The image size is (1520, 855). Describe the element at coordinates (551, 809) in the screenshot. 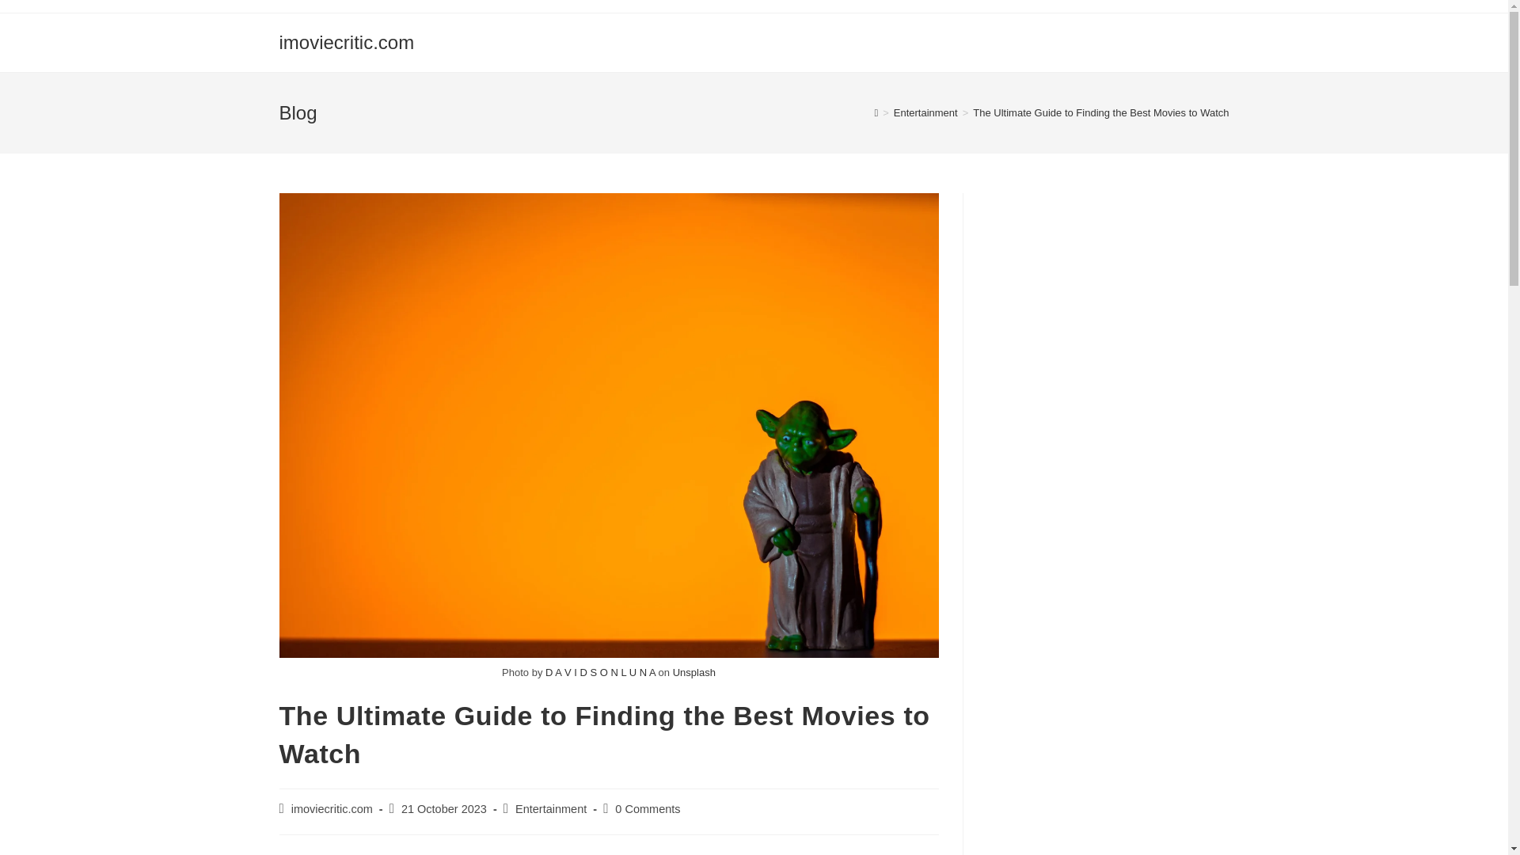

I see `Entertainment` at that location.